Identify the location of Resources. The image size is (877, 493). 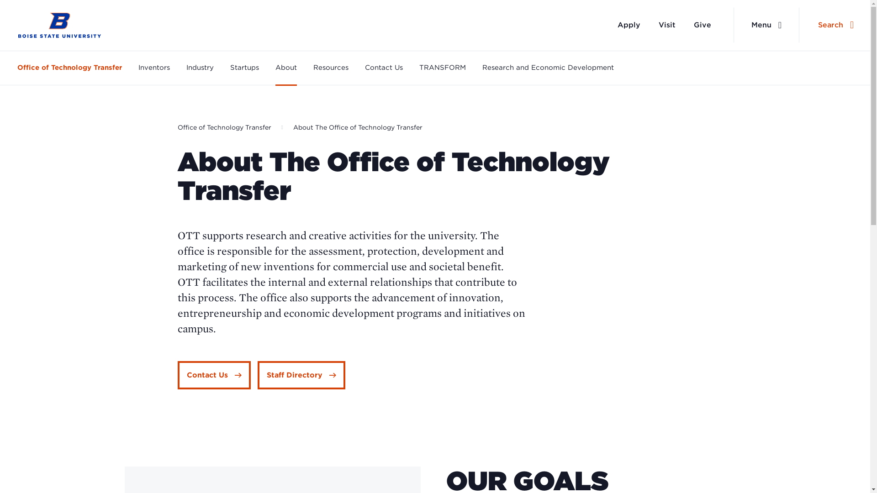
(331, 68).